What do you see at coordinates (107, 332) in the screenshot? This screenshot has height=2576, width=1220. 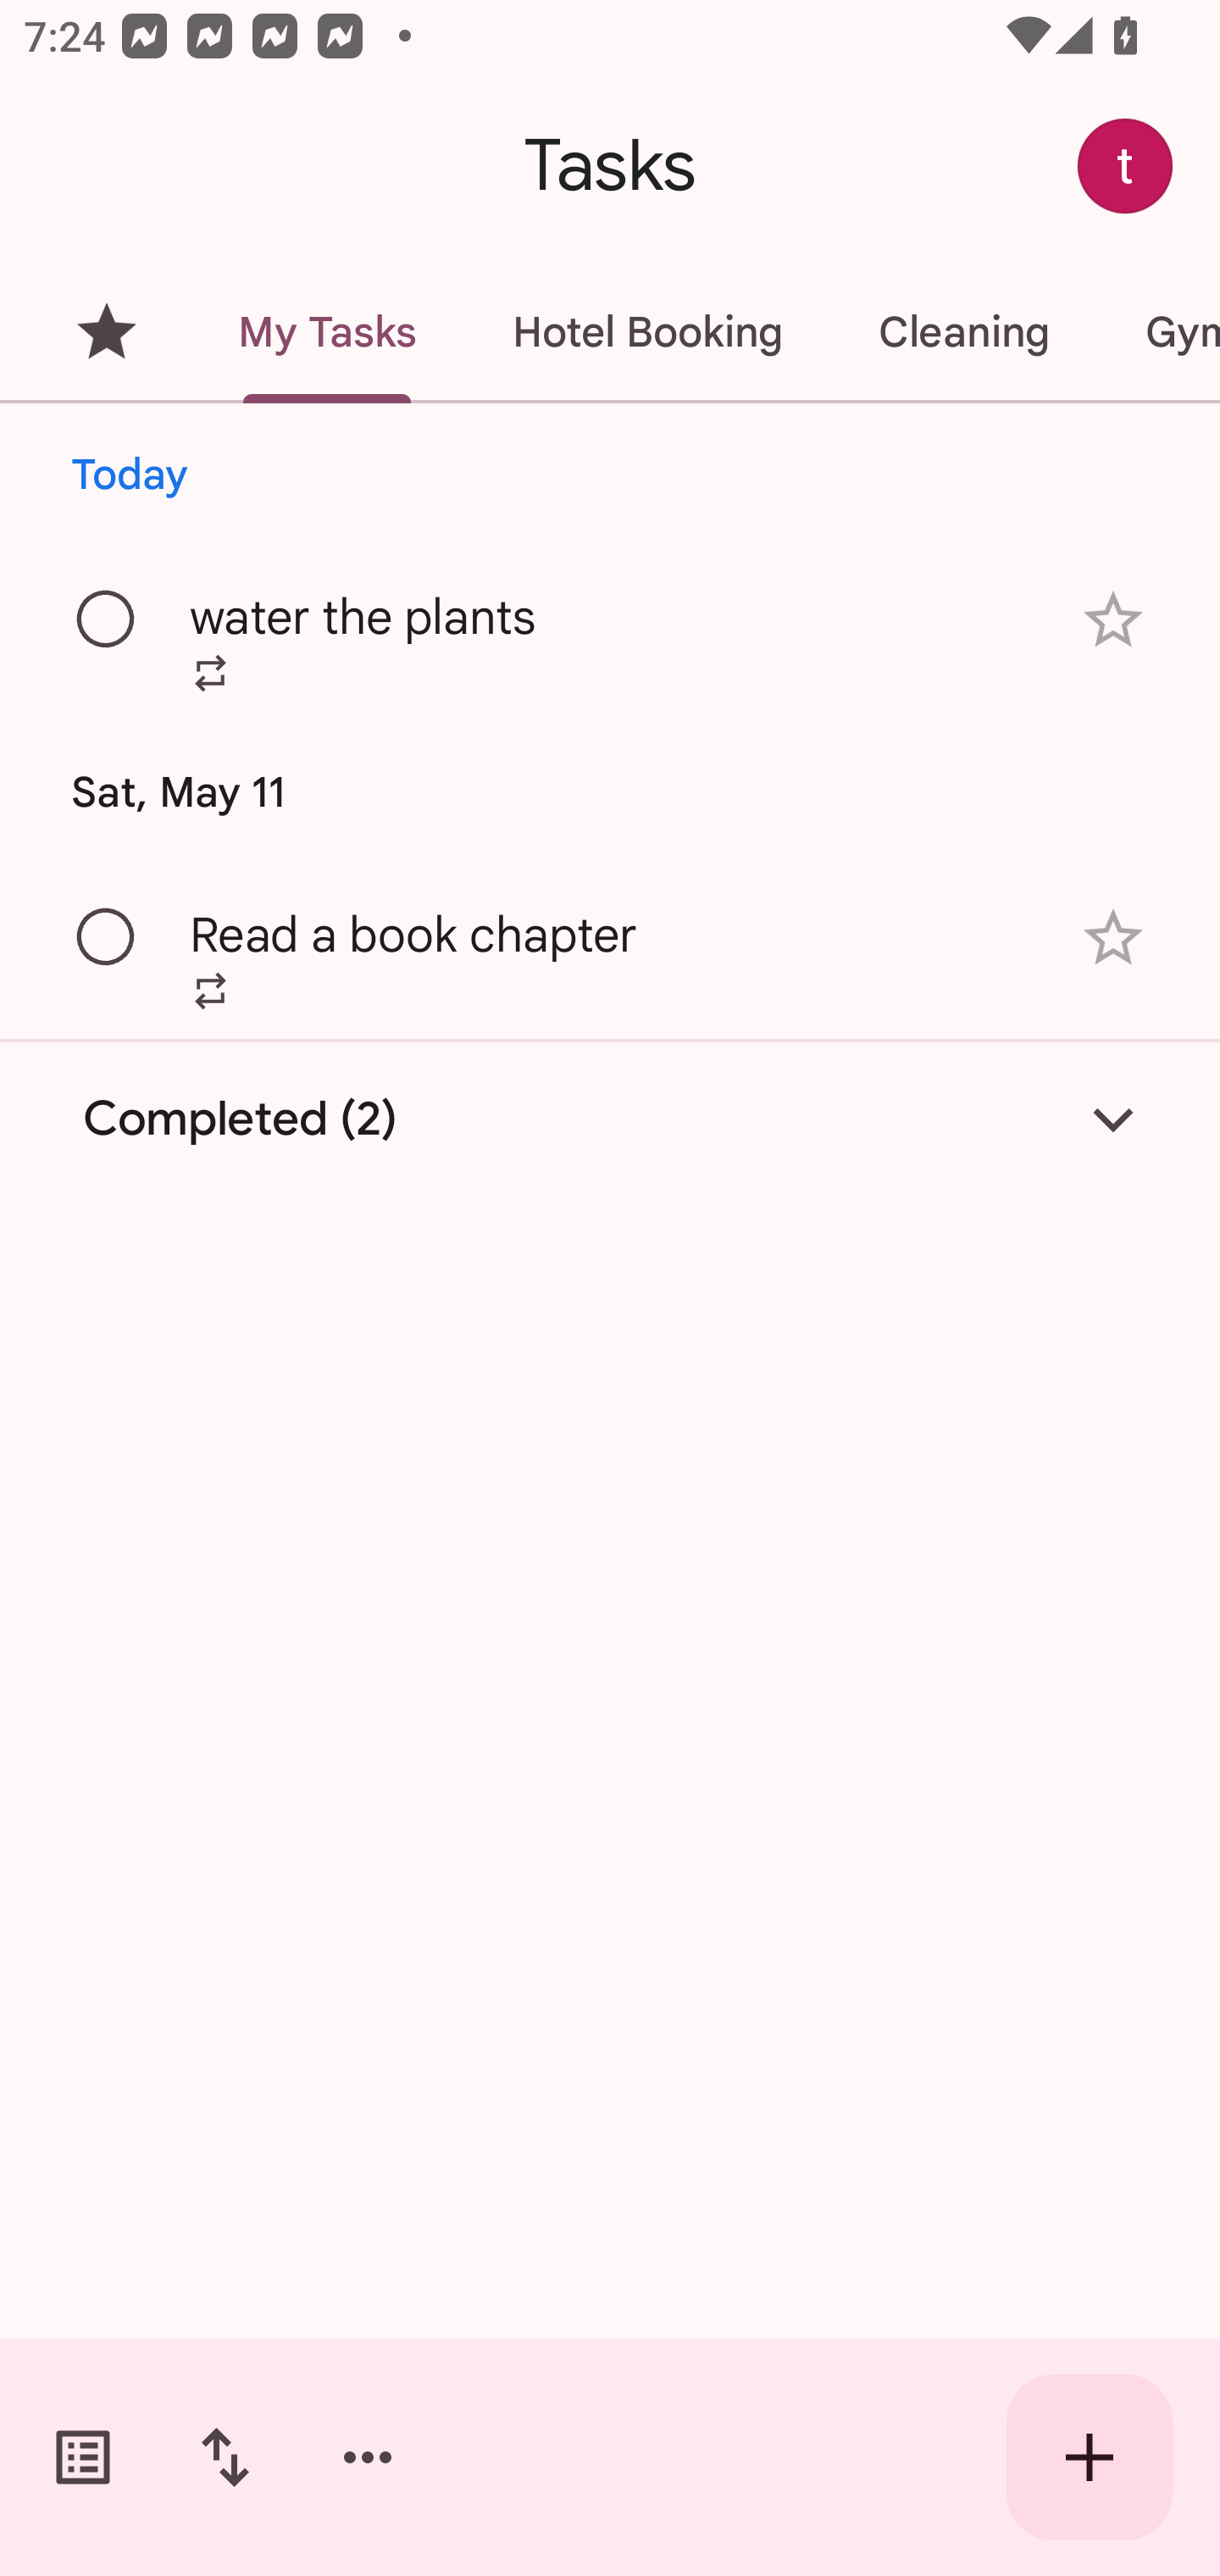 I see `Starred` at bounding box center [107, 332].